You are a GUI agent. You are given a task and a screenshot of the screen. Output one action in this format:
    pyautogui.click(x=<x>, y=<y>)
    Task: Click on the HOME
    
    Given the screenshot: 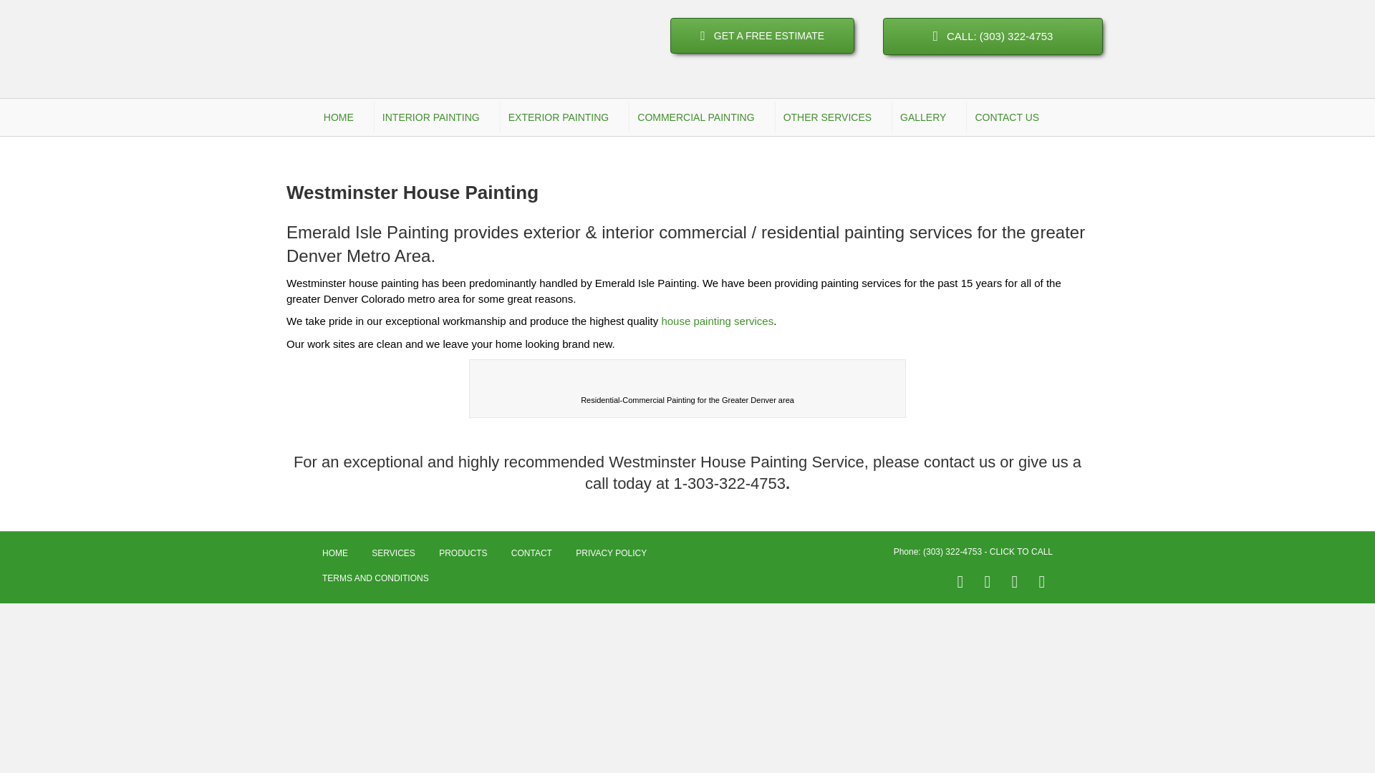 What is the action you would take?
    pyautogui.click(x=335, y=558)
    